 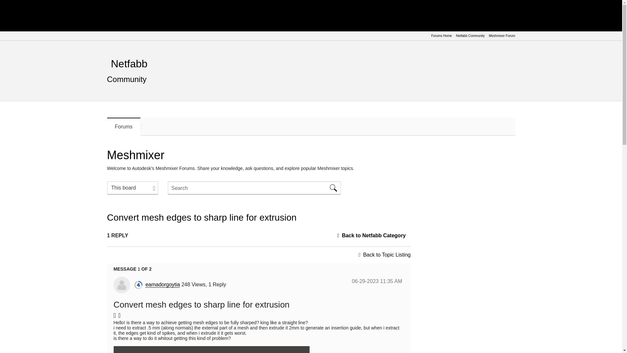 I want to click on eamadorgoytia, so click(x=163, y=284).